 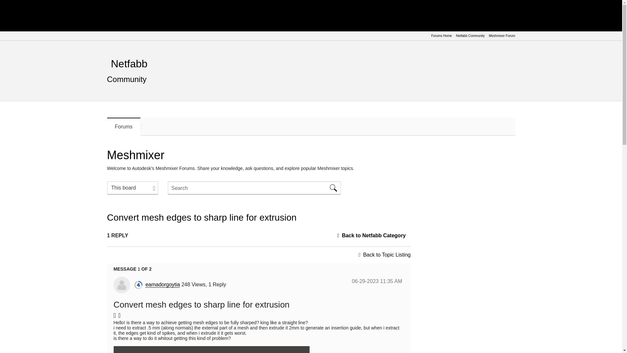 I want to click on eamadorgoytia, so click(x=163, y=284).